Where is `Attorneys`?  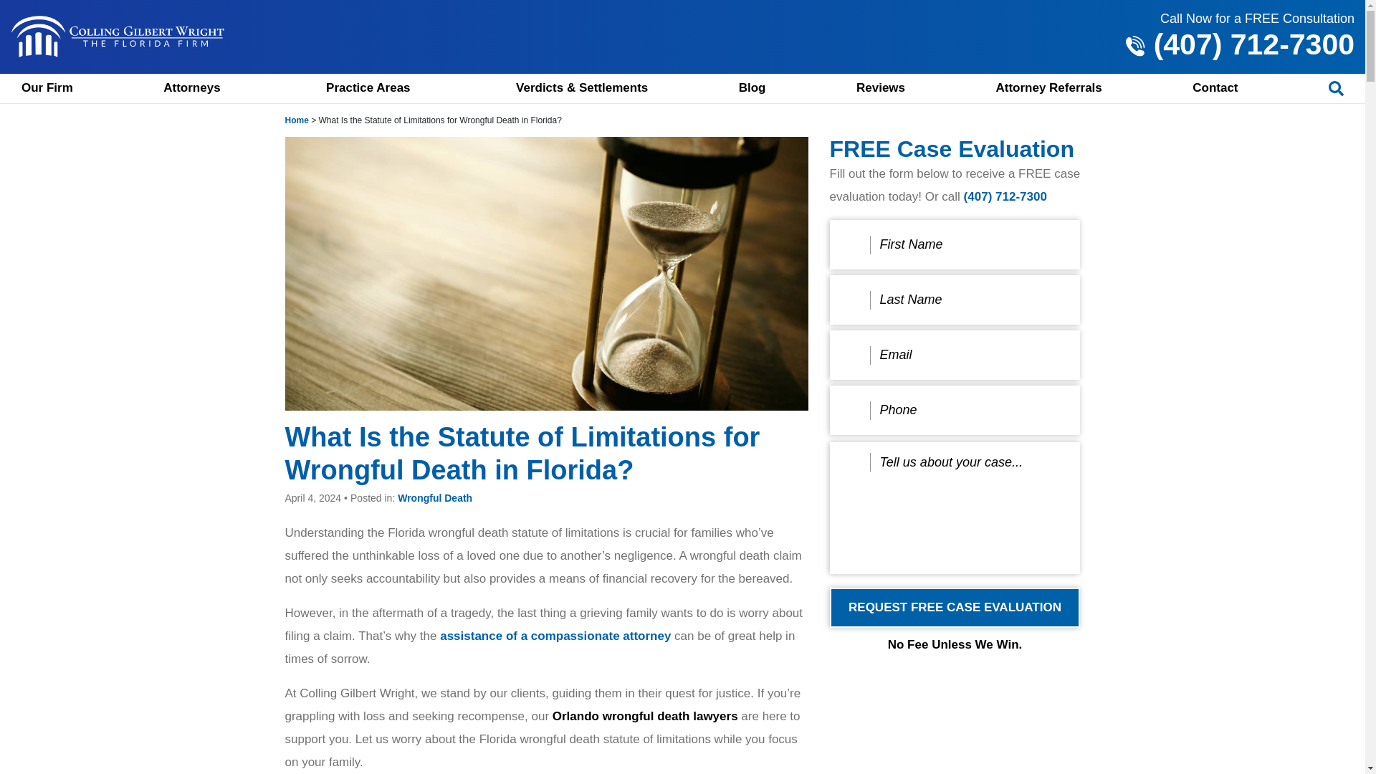 Attorneys is located at coordinates (199, 87).